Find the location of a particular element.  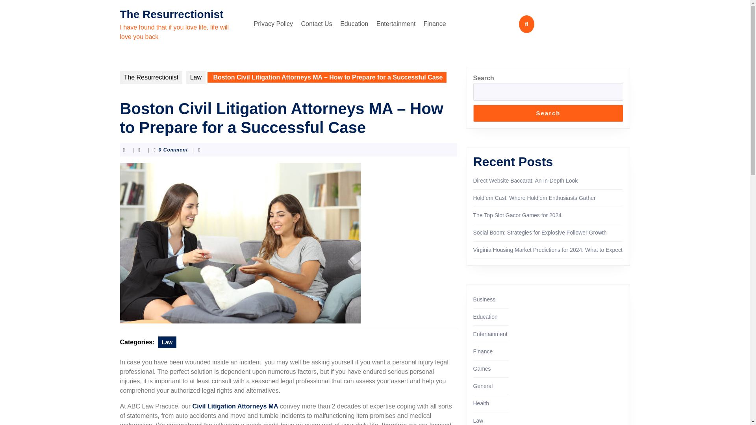

The Top Slot Gacor Games for 2024 is located at coordinates (517, 215).